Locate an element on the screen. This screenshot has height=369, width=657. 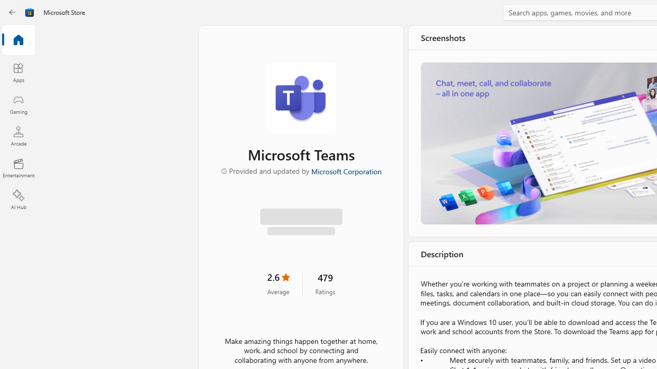
2.6 stars. Click to skip to ratings and reviews is located at coordinates (278, 283).